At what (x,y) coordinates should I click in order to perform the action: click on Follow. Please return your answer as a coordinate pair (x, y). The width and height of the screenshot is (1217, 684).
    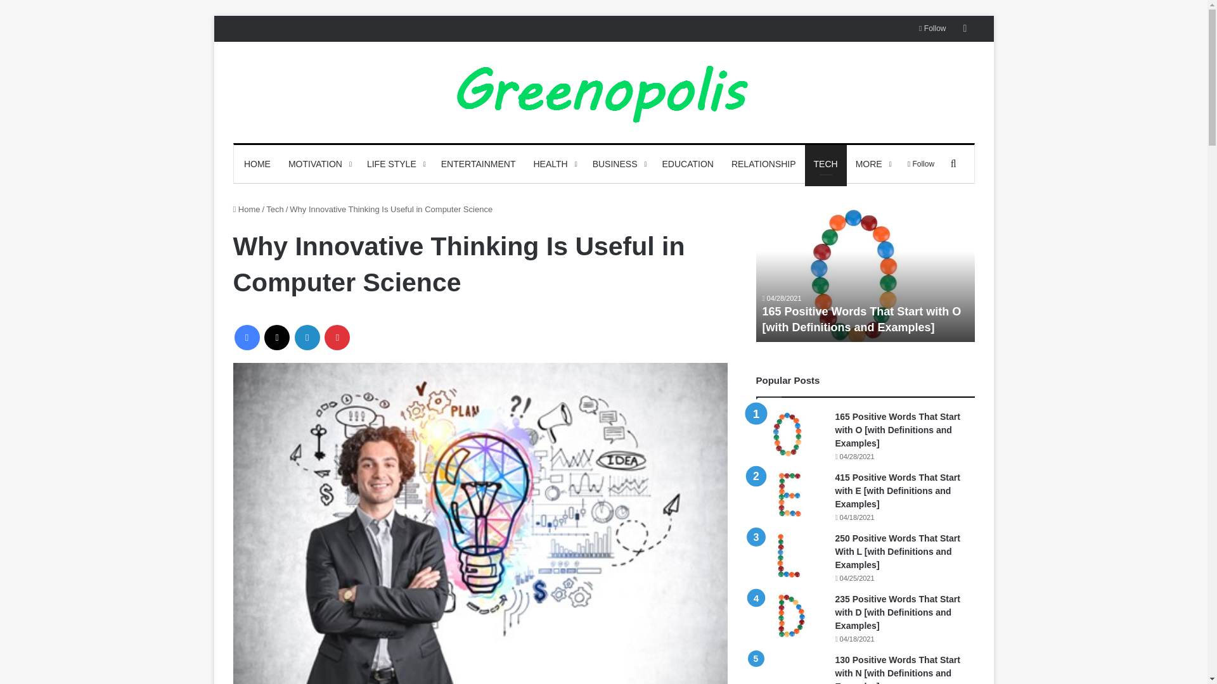
    Looking at the image, I should click on (932, 28).